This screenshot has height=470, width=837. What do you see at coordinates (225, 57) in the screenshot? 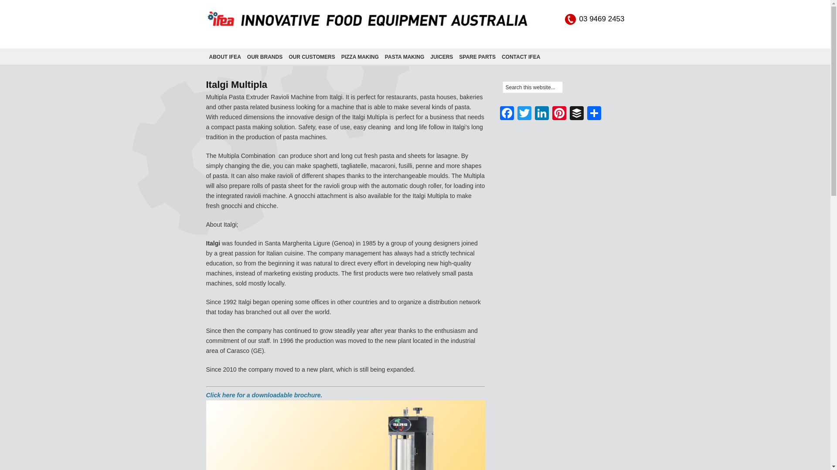
I see `ABOUT IFEA` at bounding box center [225, 57].